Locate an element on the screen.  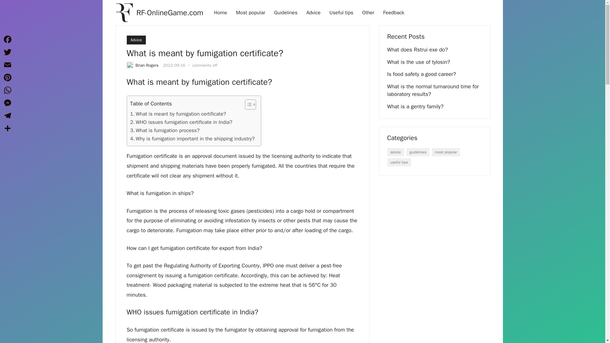
What is fumigation process? is located at coordinates (165, 131).